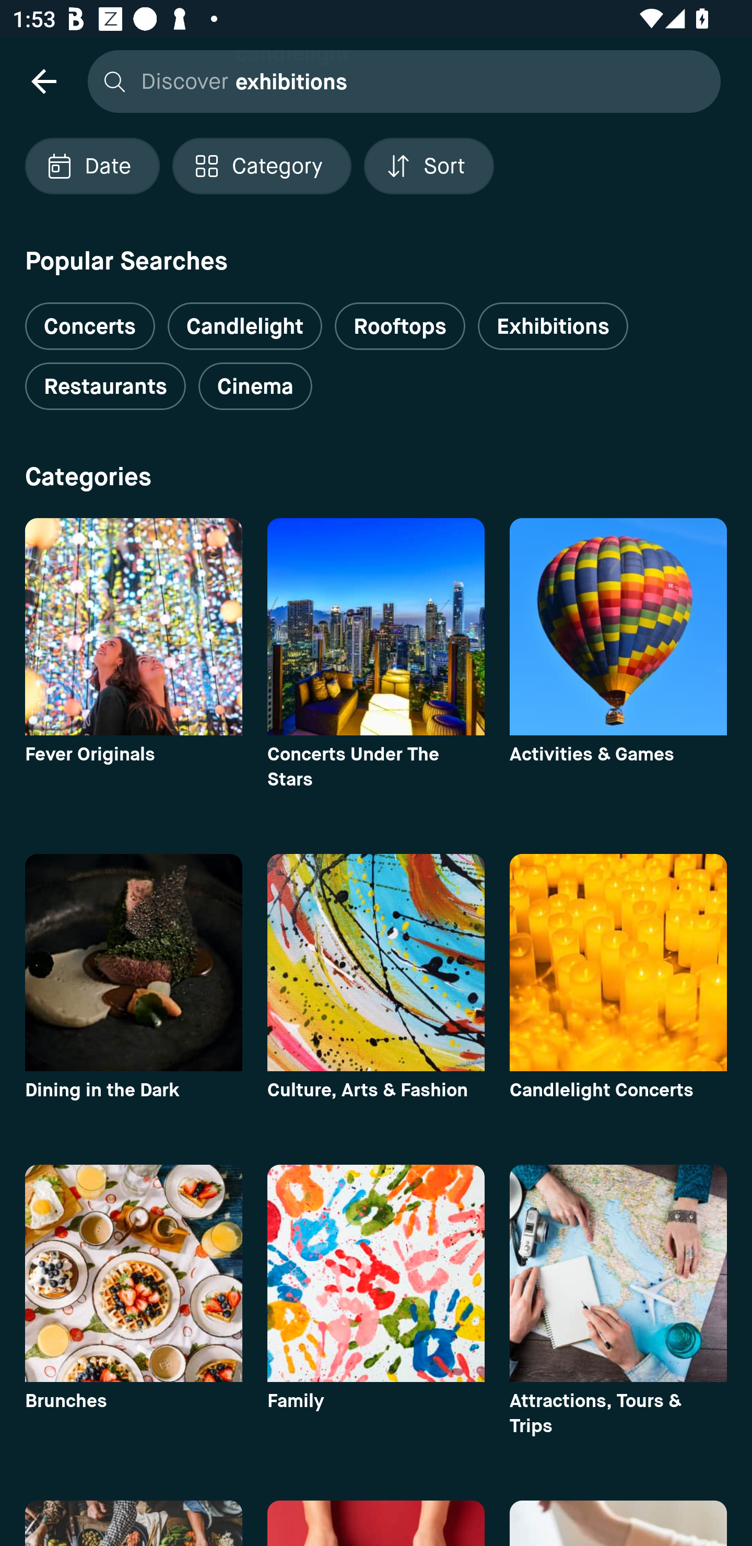  I want to click on Localized description Category, so click(261, 166).